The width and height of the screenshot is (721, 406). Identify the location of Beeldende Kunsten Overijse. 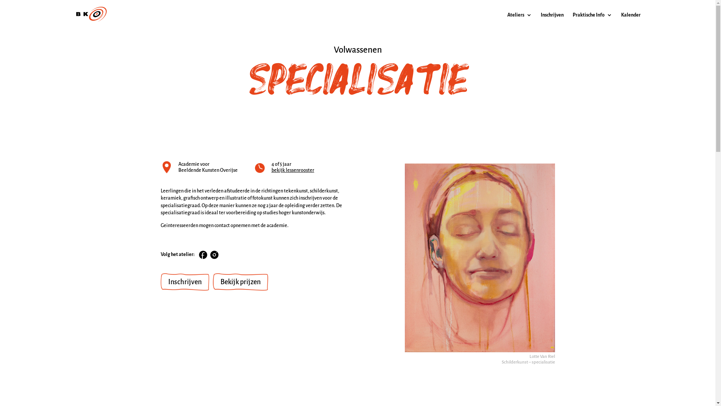
(208, 170).